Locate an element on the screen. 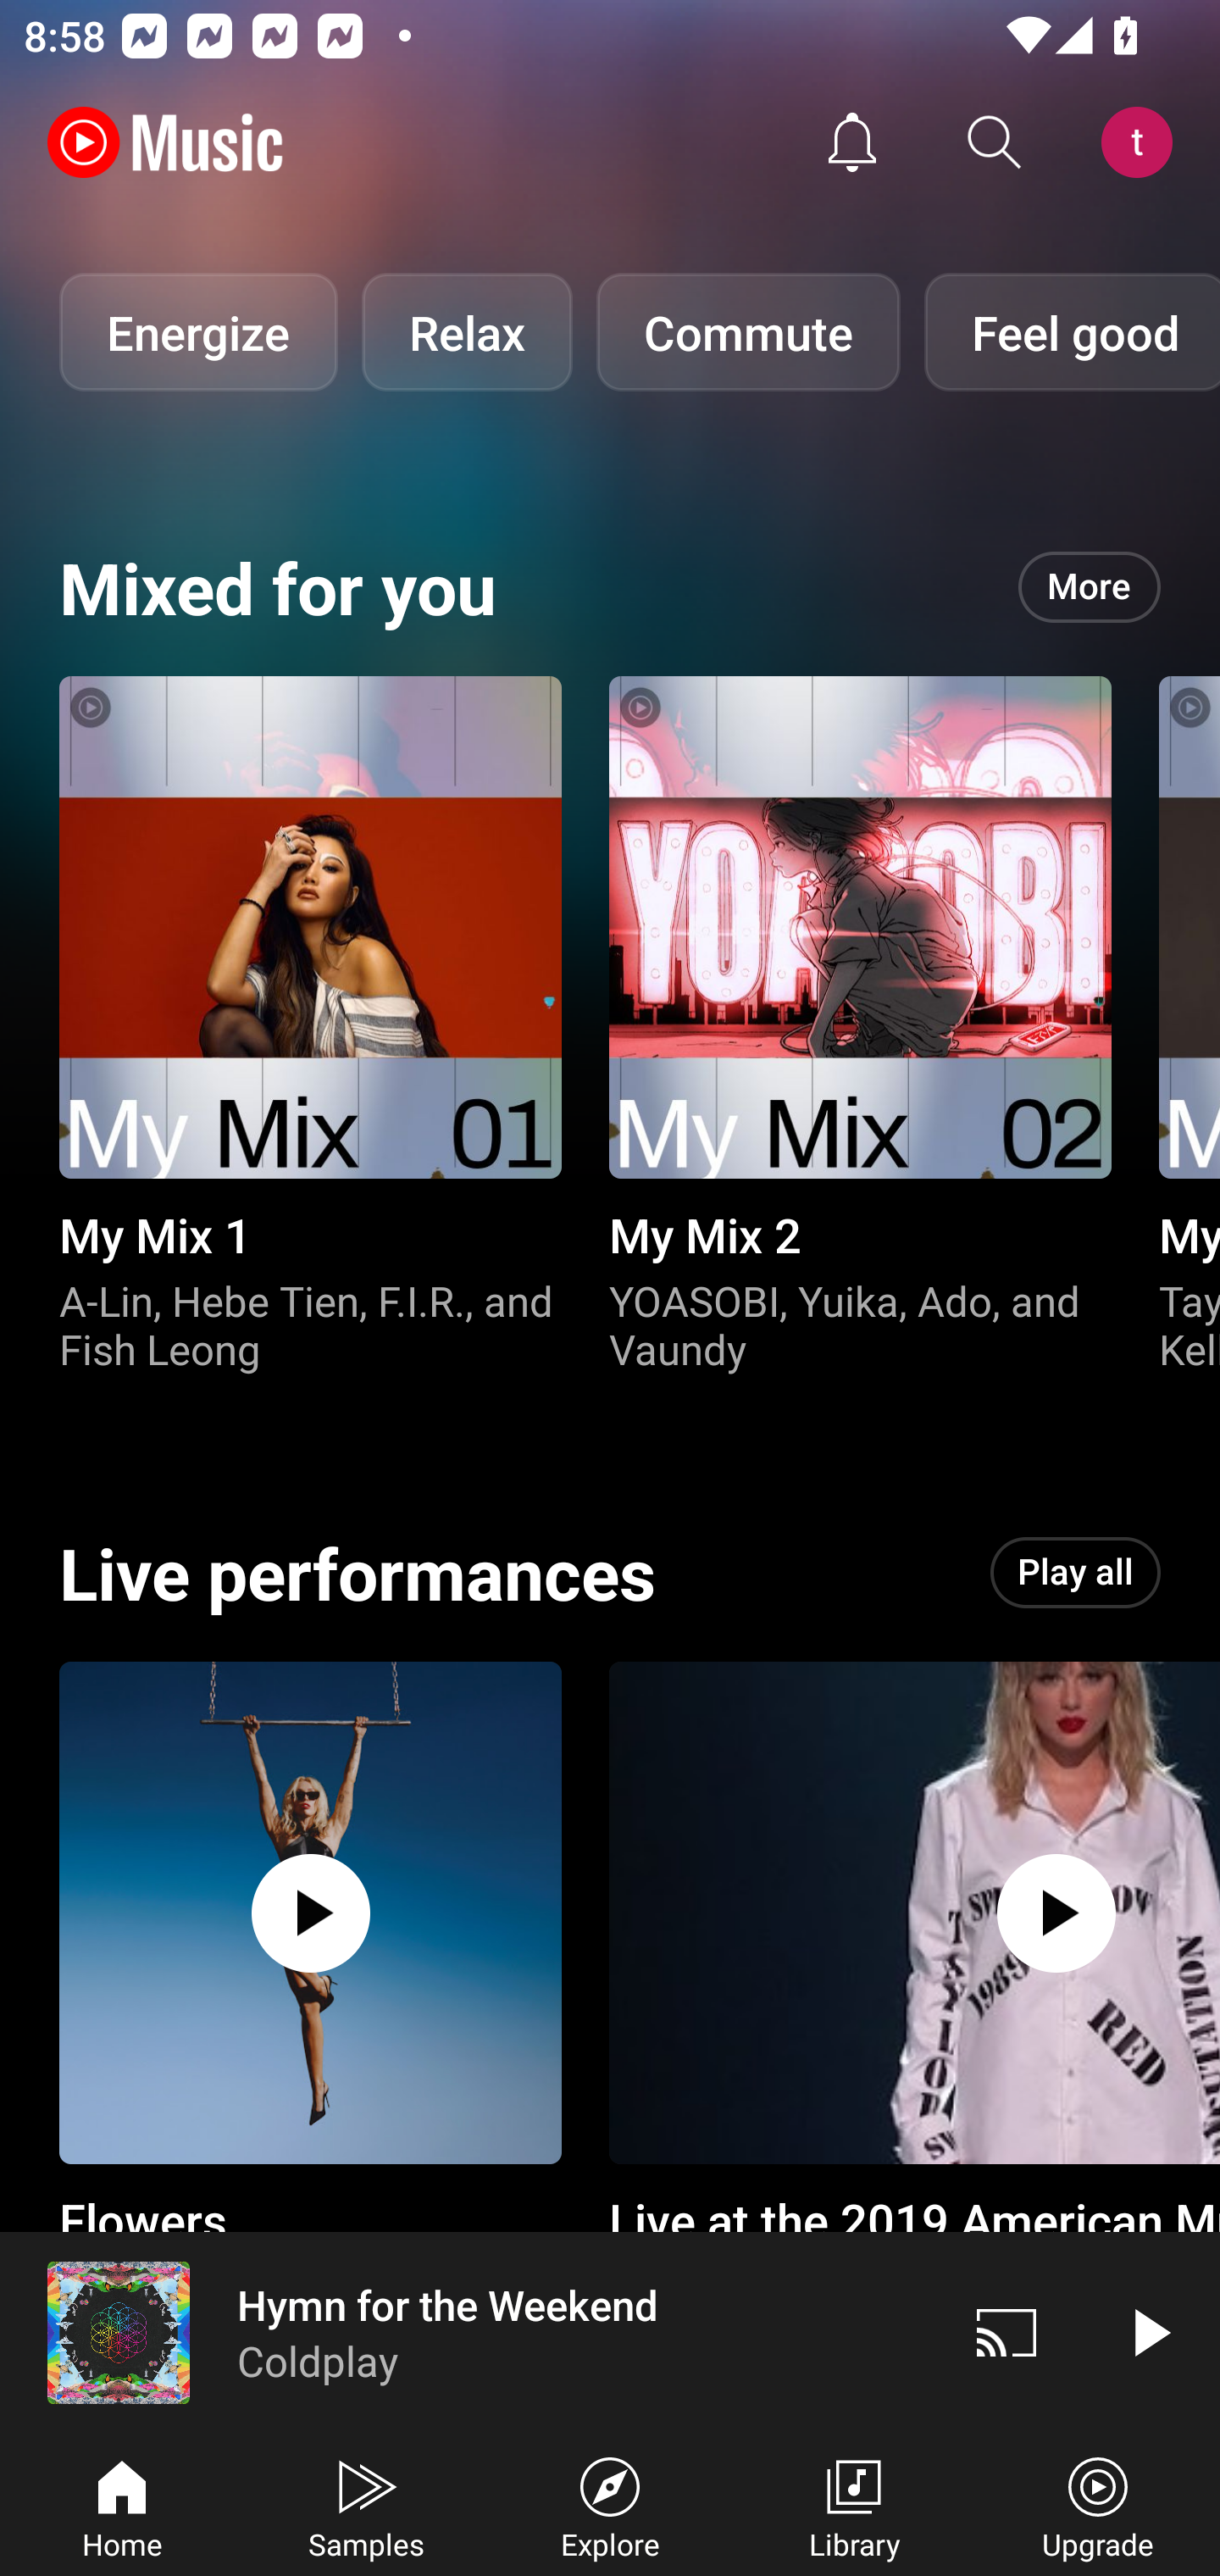 The width and height of the screenshot is (1220, 2576). Library is located at coordinates (854, 2505).